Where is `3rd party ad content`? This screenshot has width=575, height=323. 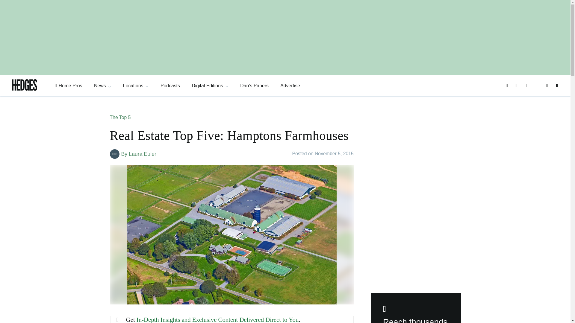 3rd party ad content is located at coordinates (416, 151).